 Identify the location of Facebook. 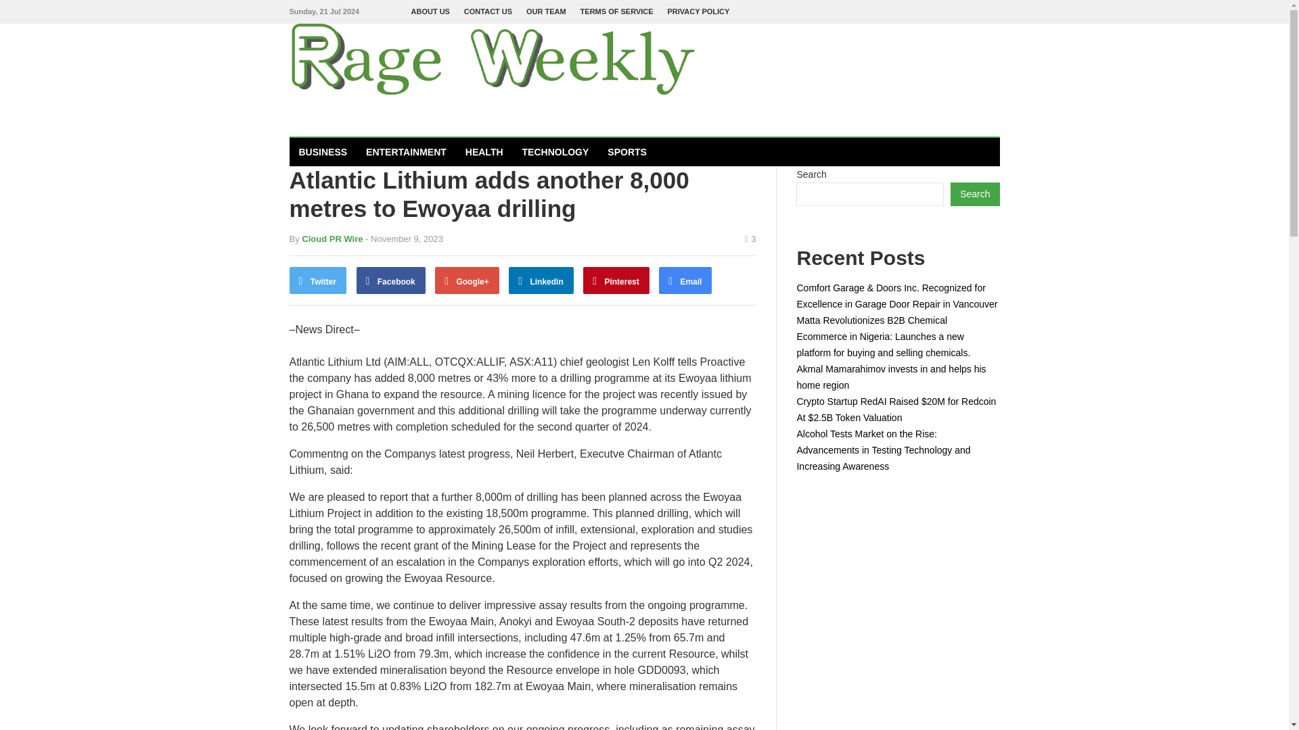
(391, 281).